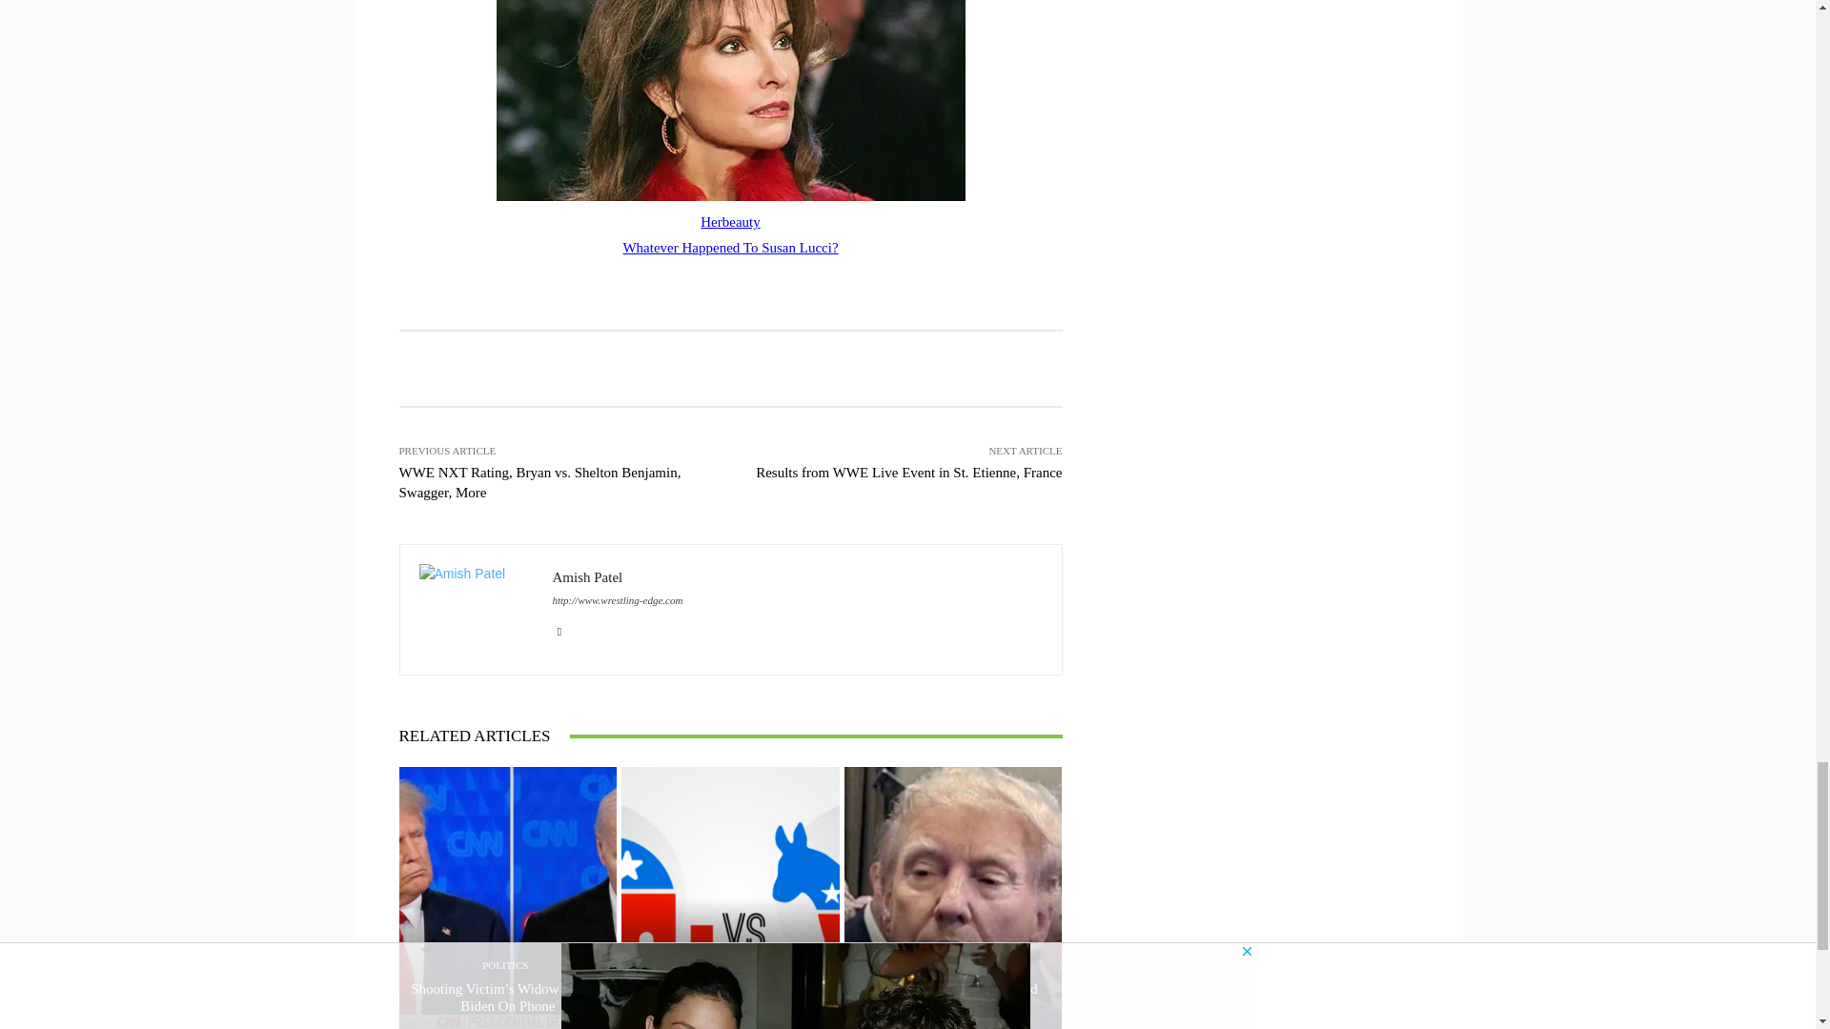  What do you see at coordinates (477, 609) in the screenshot?
I see `Amish Patel` at bounding box center [477, 609].